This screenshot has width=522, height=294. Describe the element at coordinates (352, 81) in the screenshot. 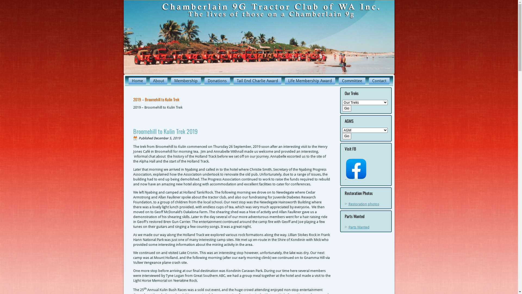

I see `Committee` at that location.